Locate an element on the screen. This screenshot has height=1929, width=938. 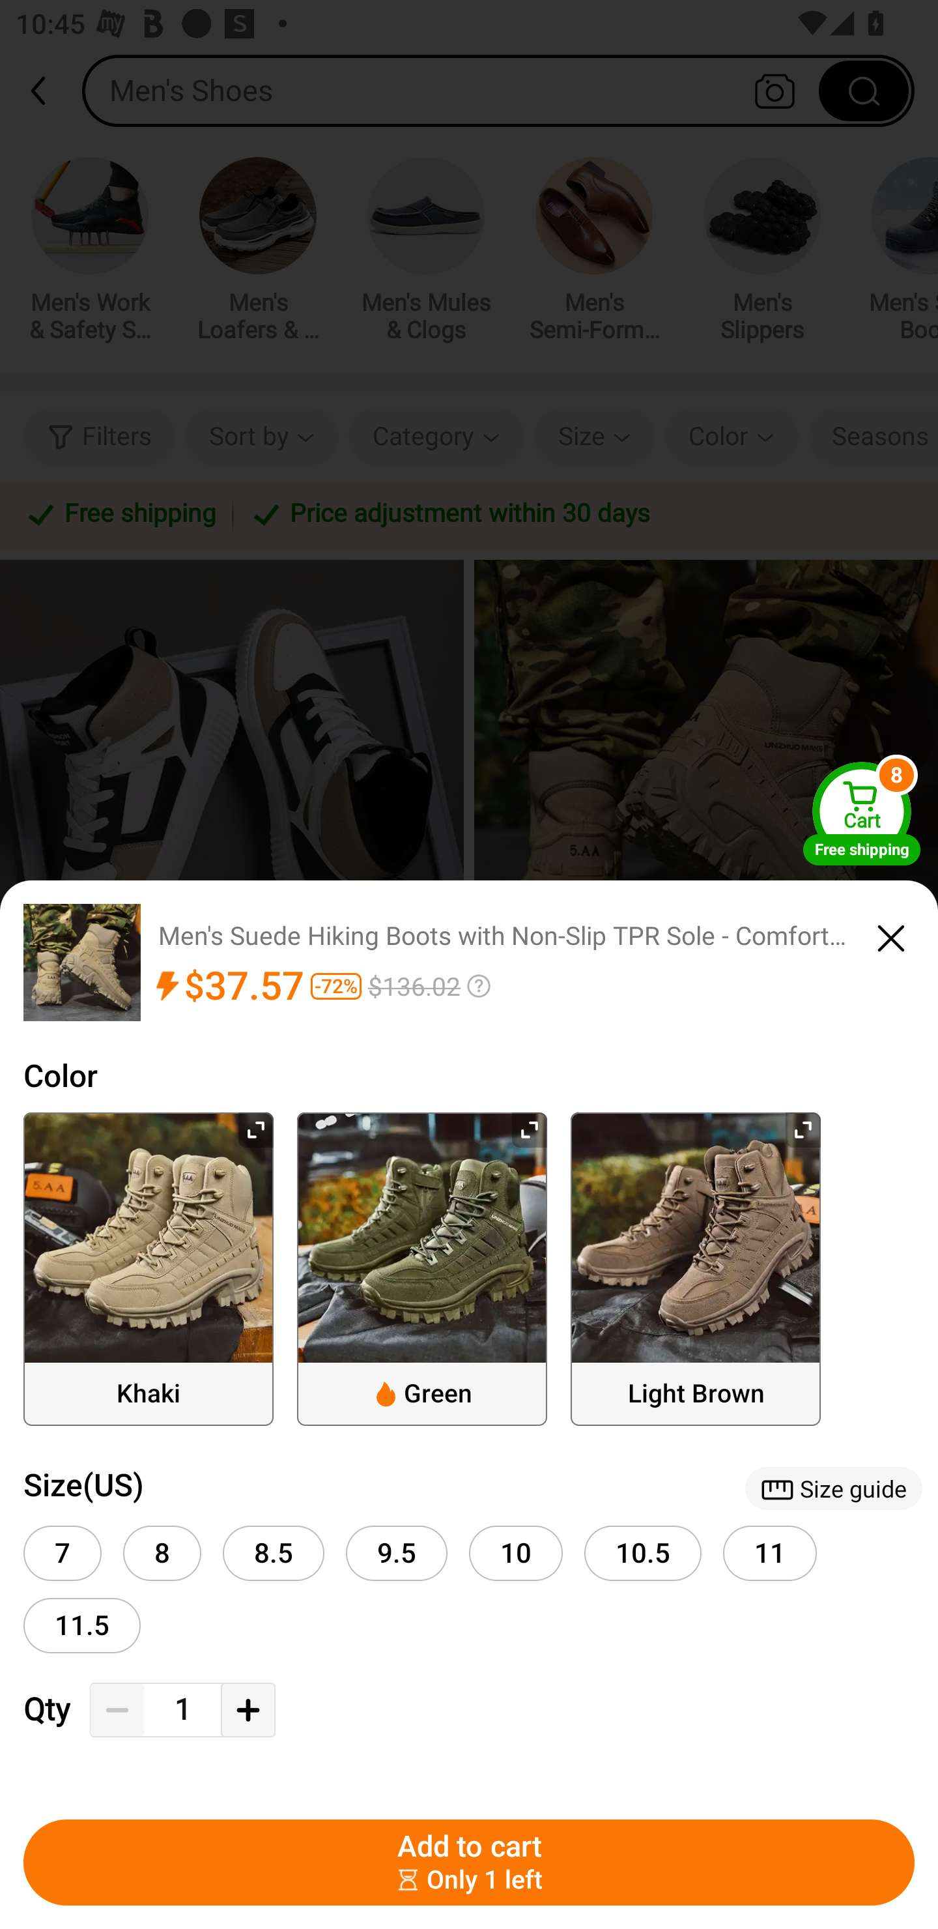
 8.5 is located at coordinates (274, 1554).